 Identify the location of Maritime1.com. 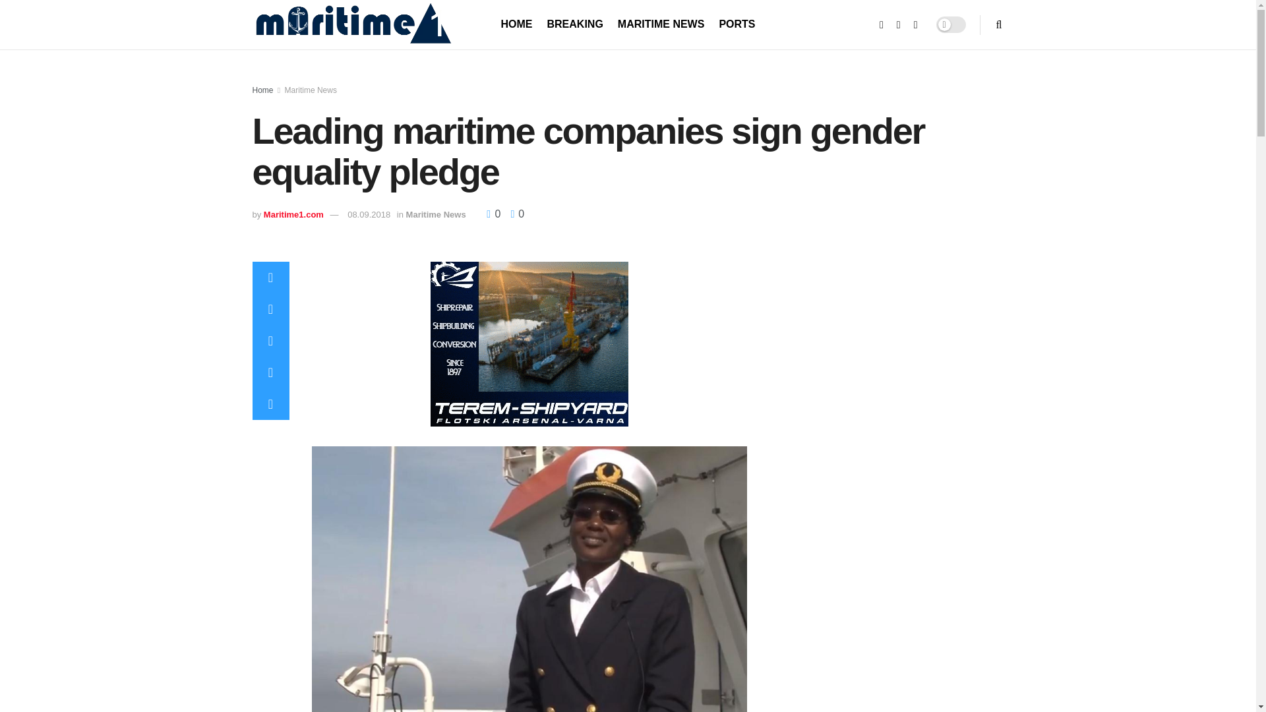
(293, 214).